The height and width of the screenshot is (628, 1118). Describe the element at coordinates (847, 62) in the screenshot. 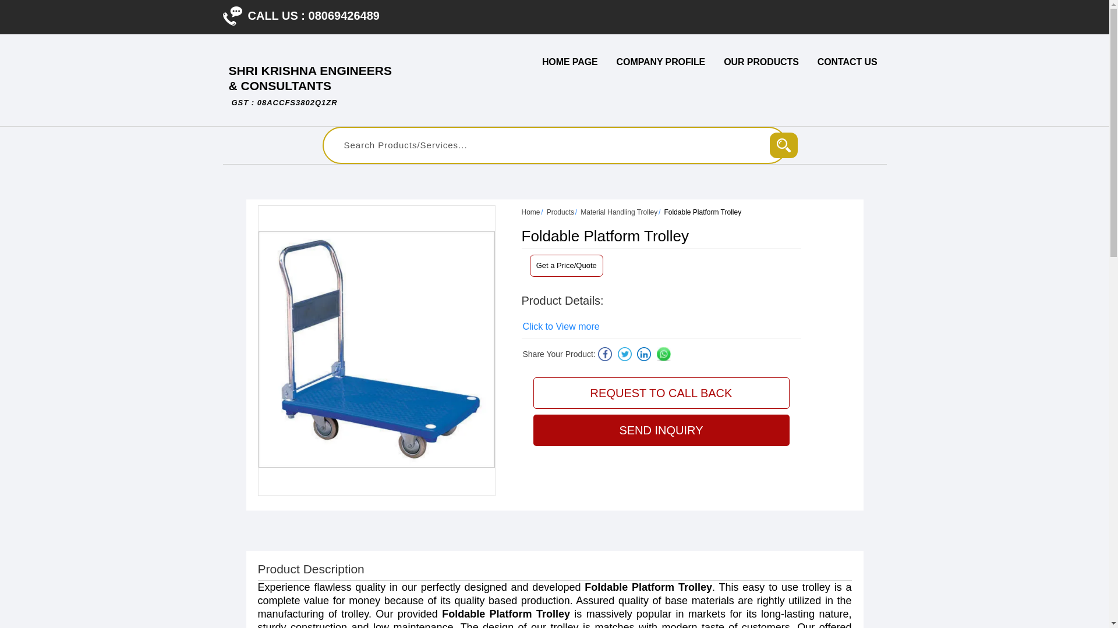

I see `CONTACT US` at that location.